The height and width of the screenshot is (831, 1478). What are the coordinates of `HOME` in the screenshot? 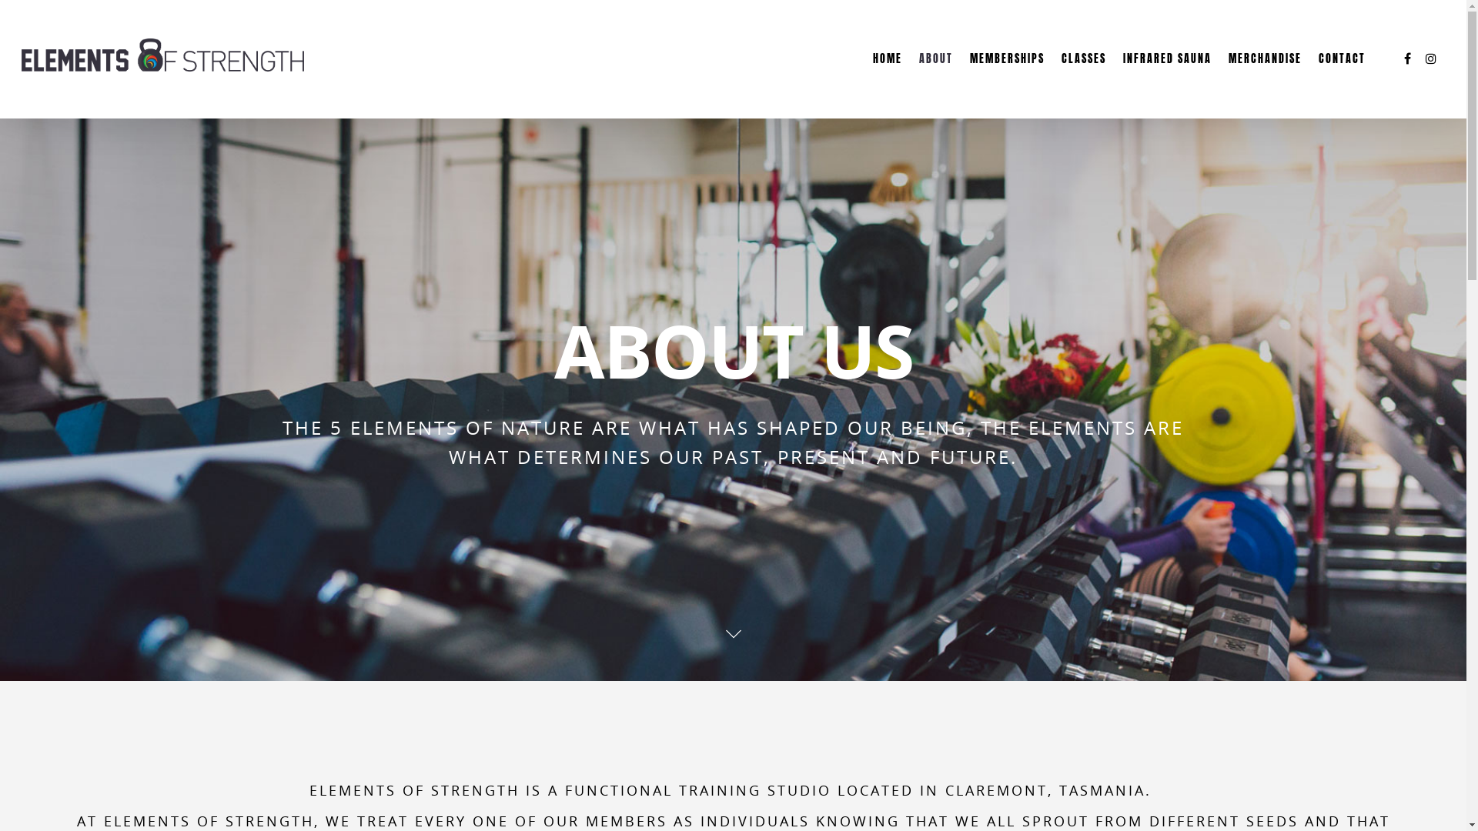 It's located at (888, 78).